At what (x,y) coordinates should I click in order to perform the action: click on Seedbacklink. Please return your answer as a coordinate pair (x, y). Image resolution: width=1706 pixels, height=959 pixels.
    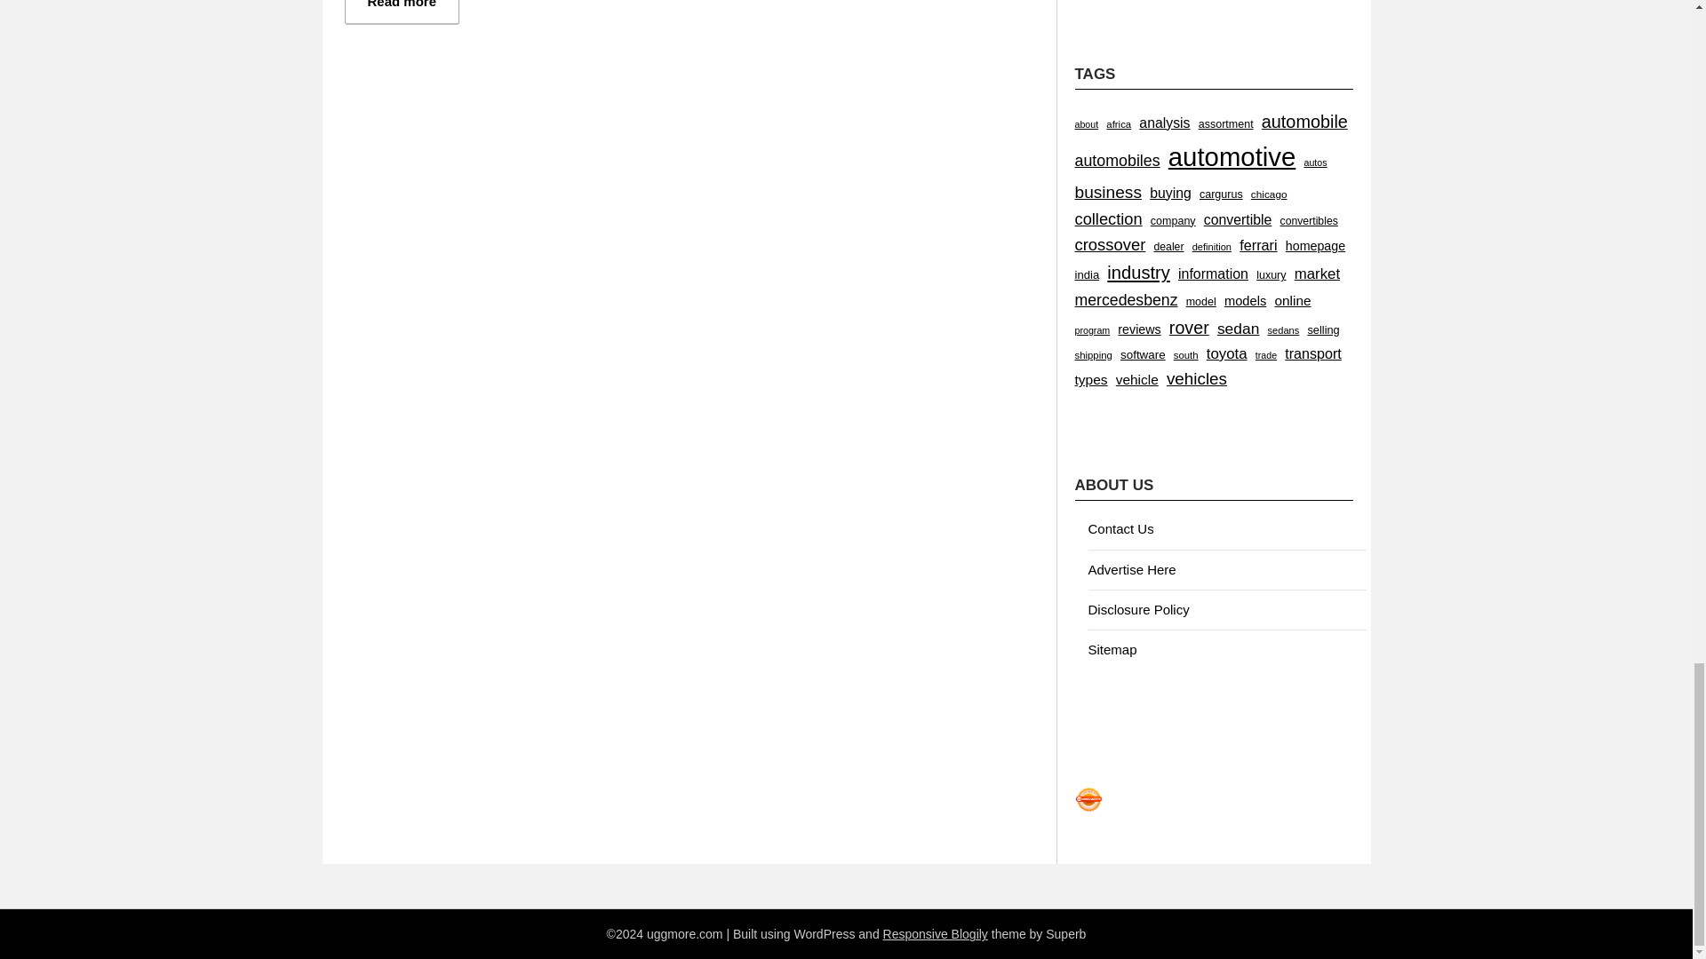
    Looking at the image, I should click on (1088, 799).